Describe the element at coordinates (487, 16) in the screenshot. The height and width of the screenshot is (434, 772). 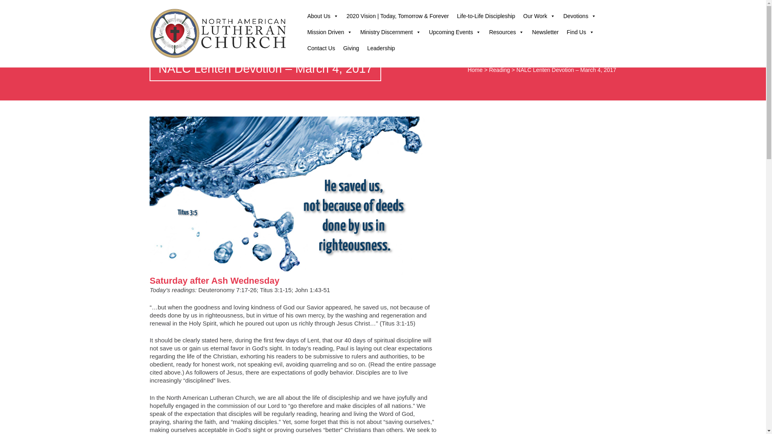
I see `Life-to-Life Discipleship` at that location.